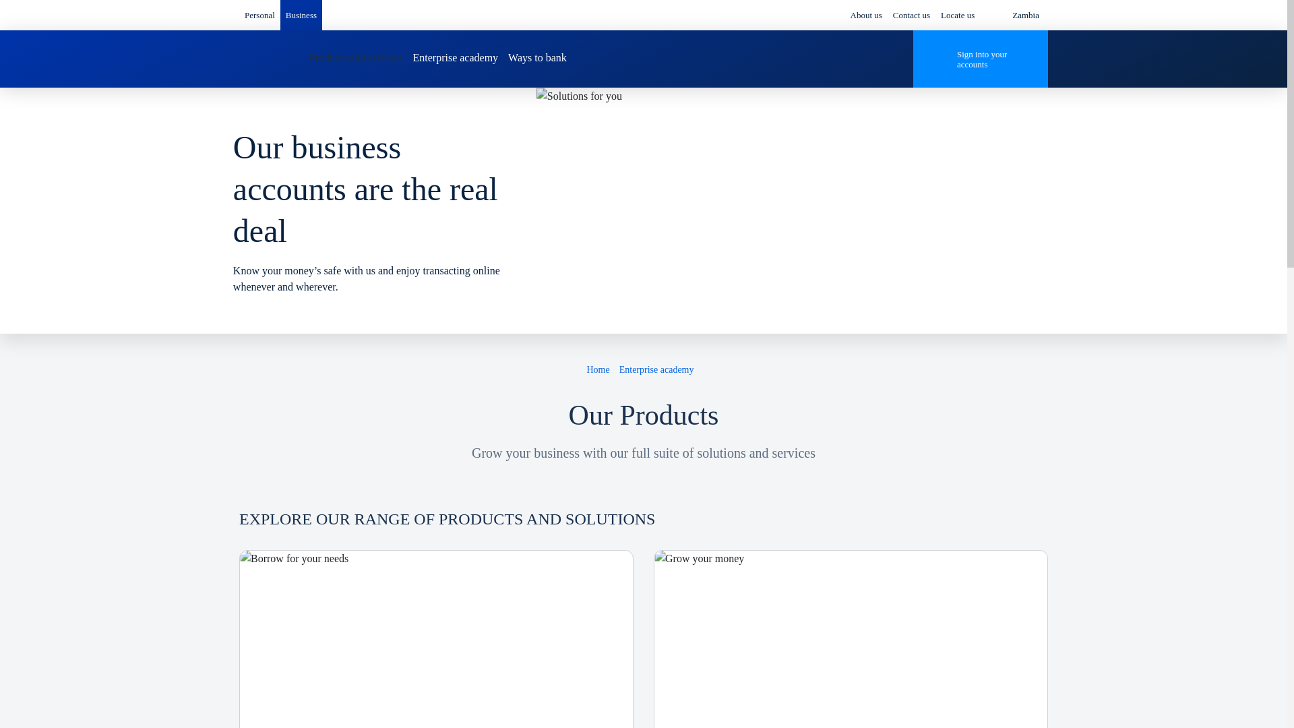 The image size is (1294, 728). I want to click on About us, so click(866, 15).